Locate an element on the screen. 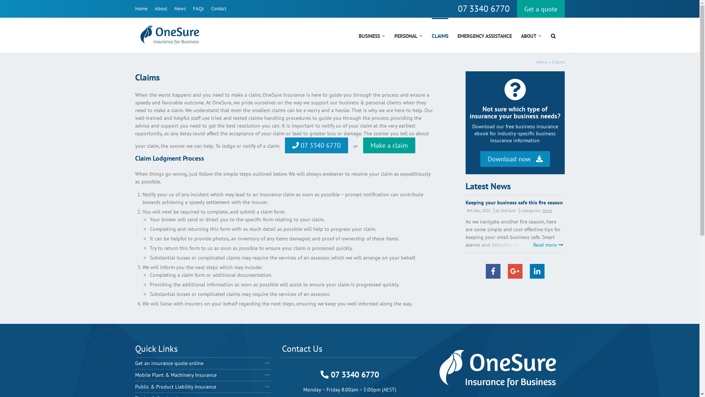 This screenshot has width=705, height=397. Get a quote is located at coordinates (541, 9).